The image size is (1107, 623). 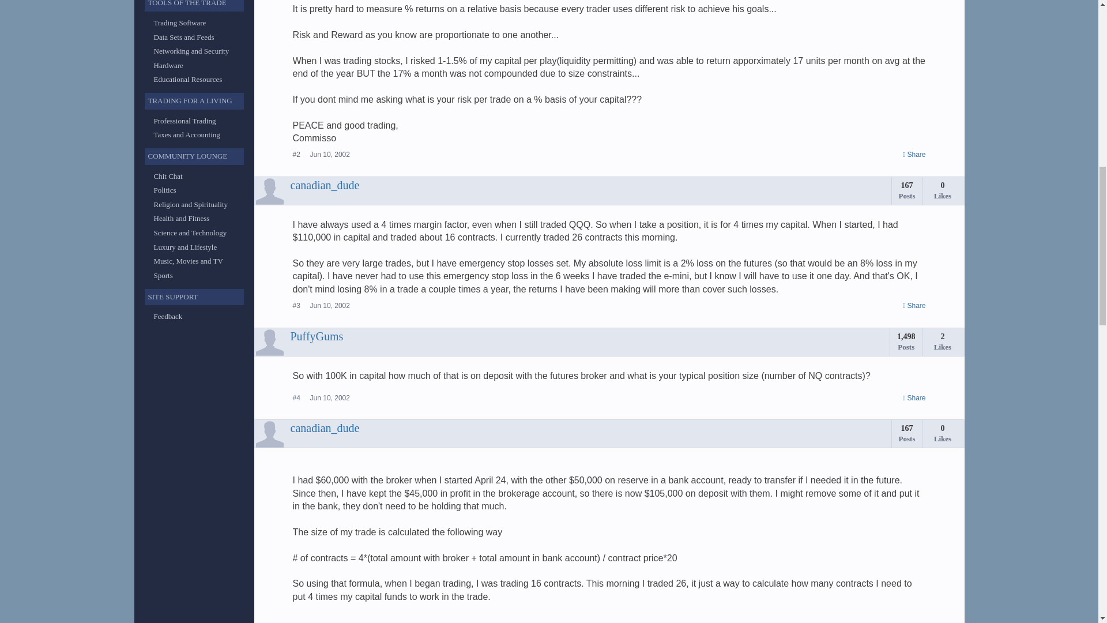 What do you see at coordinates (165, 189) in the screenshot?
I see `Politics` at bounding box center [165, 189].